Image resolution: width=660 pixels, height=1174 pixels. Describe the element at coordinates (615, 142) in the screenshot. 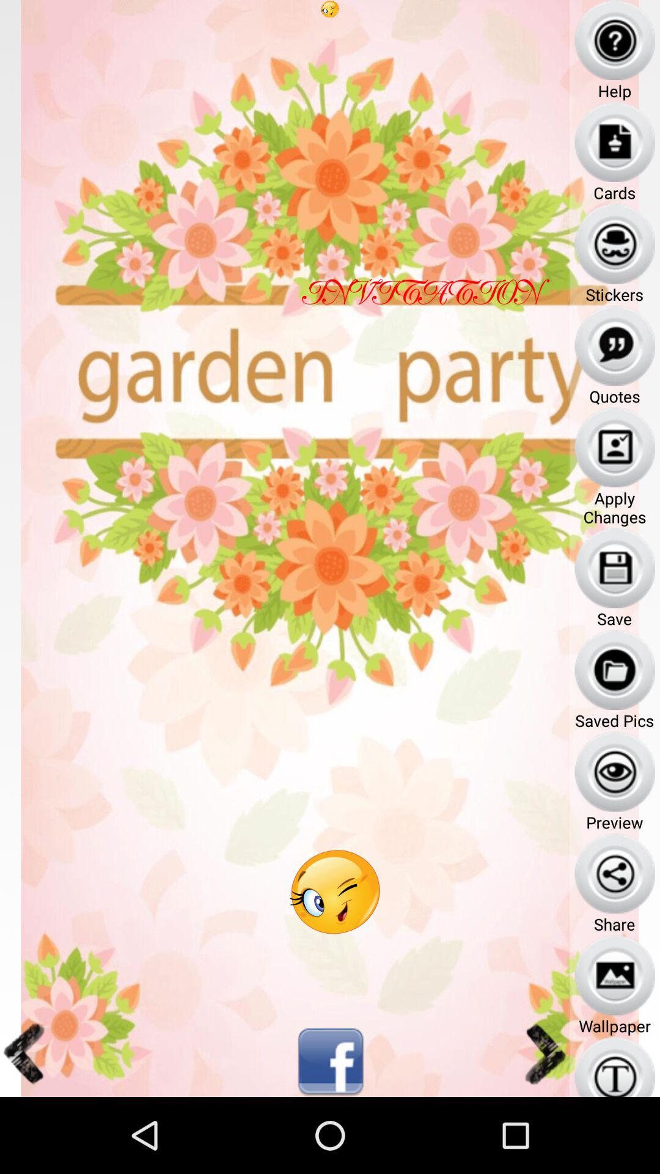

I see `click on the icon above the text cards` at that location.